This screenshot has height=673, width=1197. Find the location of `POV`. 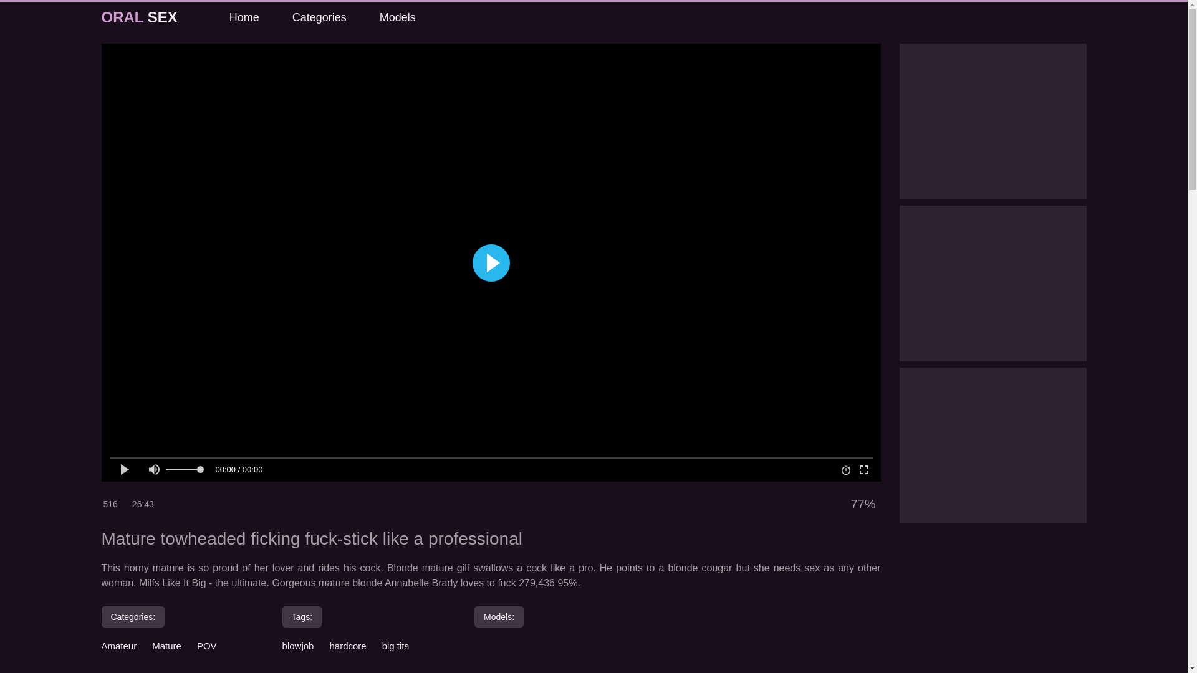

POV is located at coordinates (207, 646).